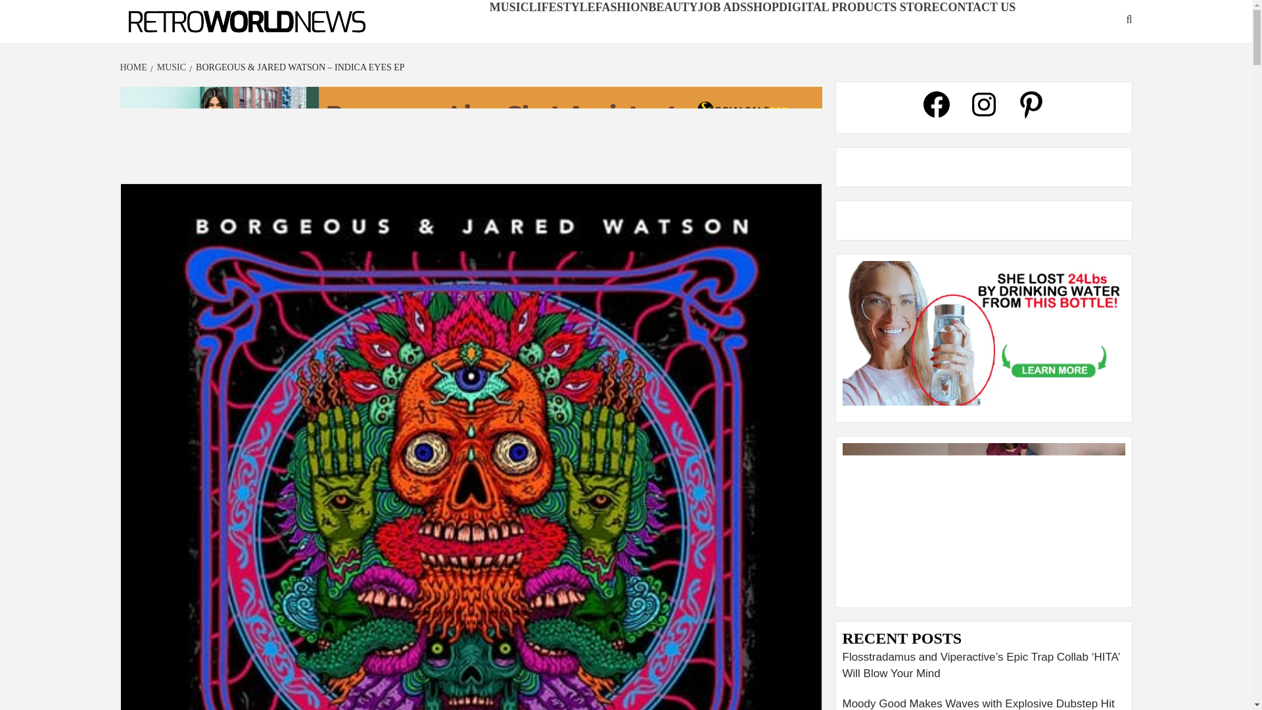 This screenshot has height=710, width=1262. I want to click on FASHION, so click(622, 7).